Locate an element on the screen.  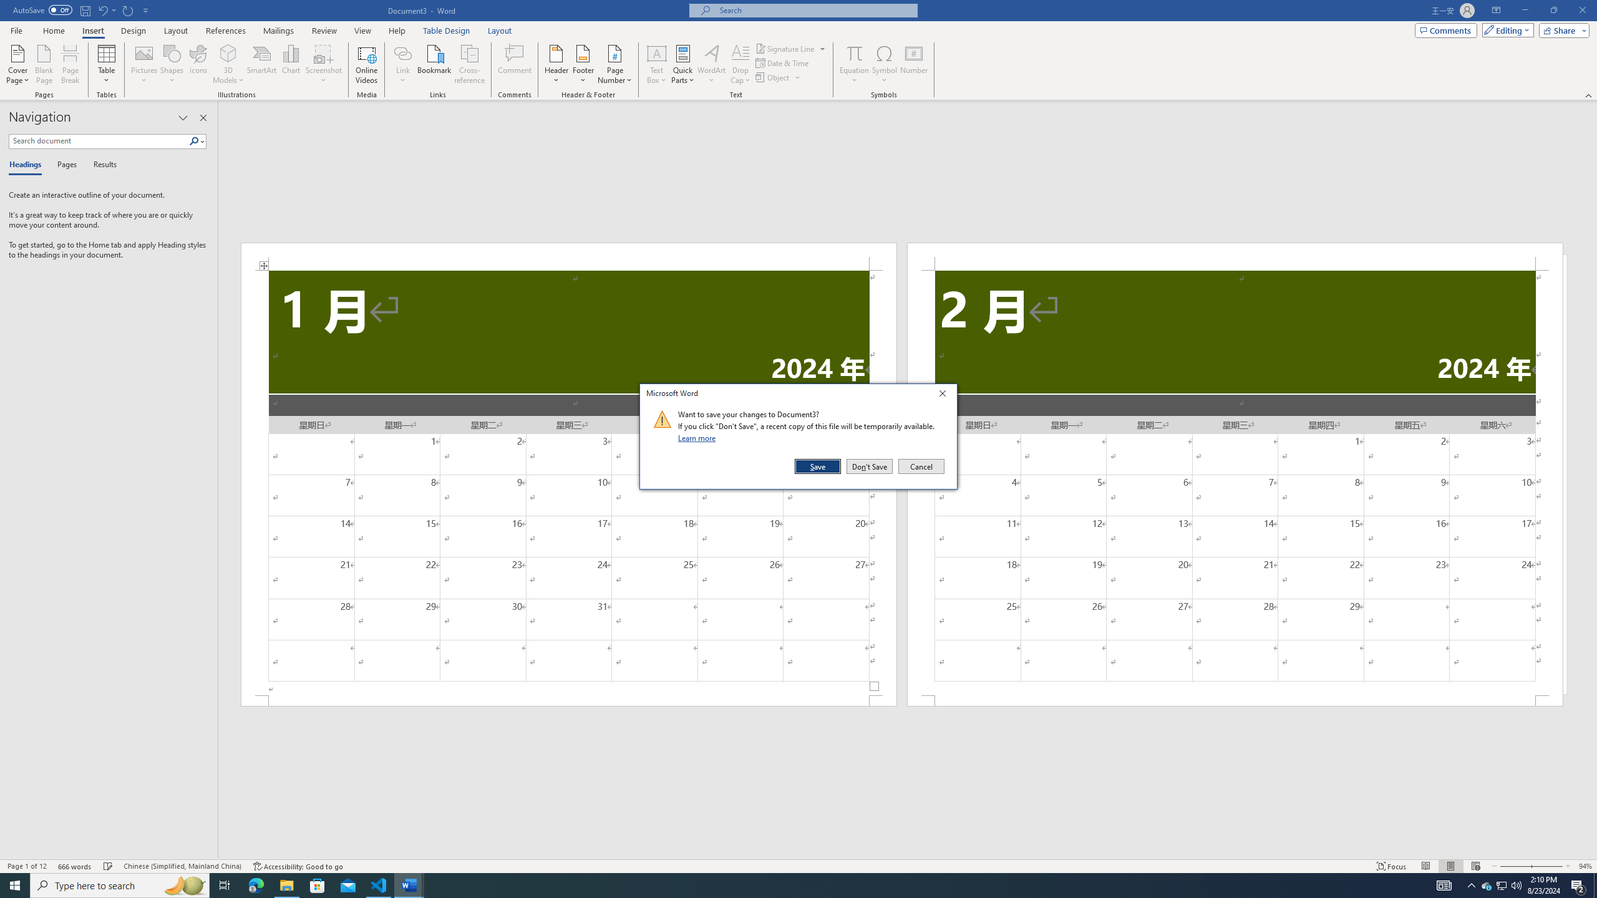
Word Count 666 words is located at coordinates (76, 866).